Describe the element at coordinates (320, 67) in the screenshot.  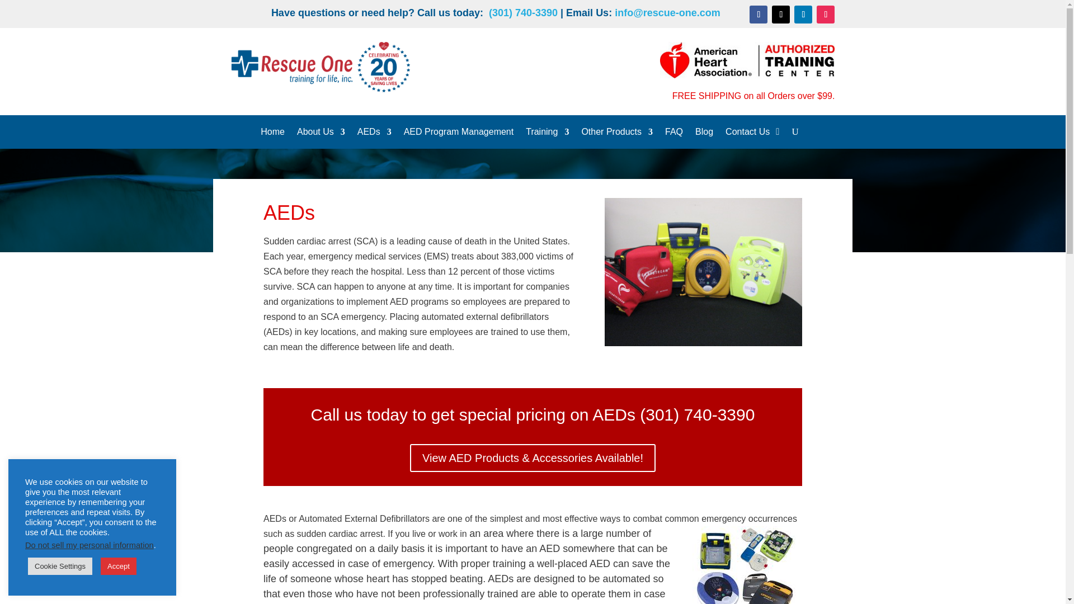
I see `20YRLOGO-SMALL` at that location.